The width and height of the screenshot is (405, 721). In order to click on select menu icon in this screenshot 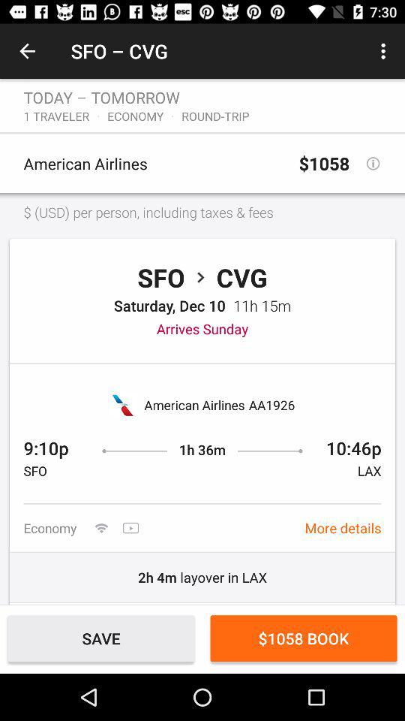, I will do `click(385, 51)`.